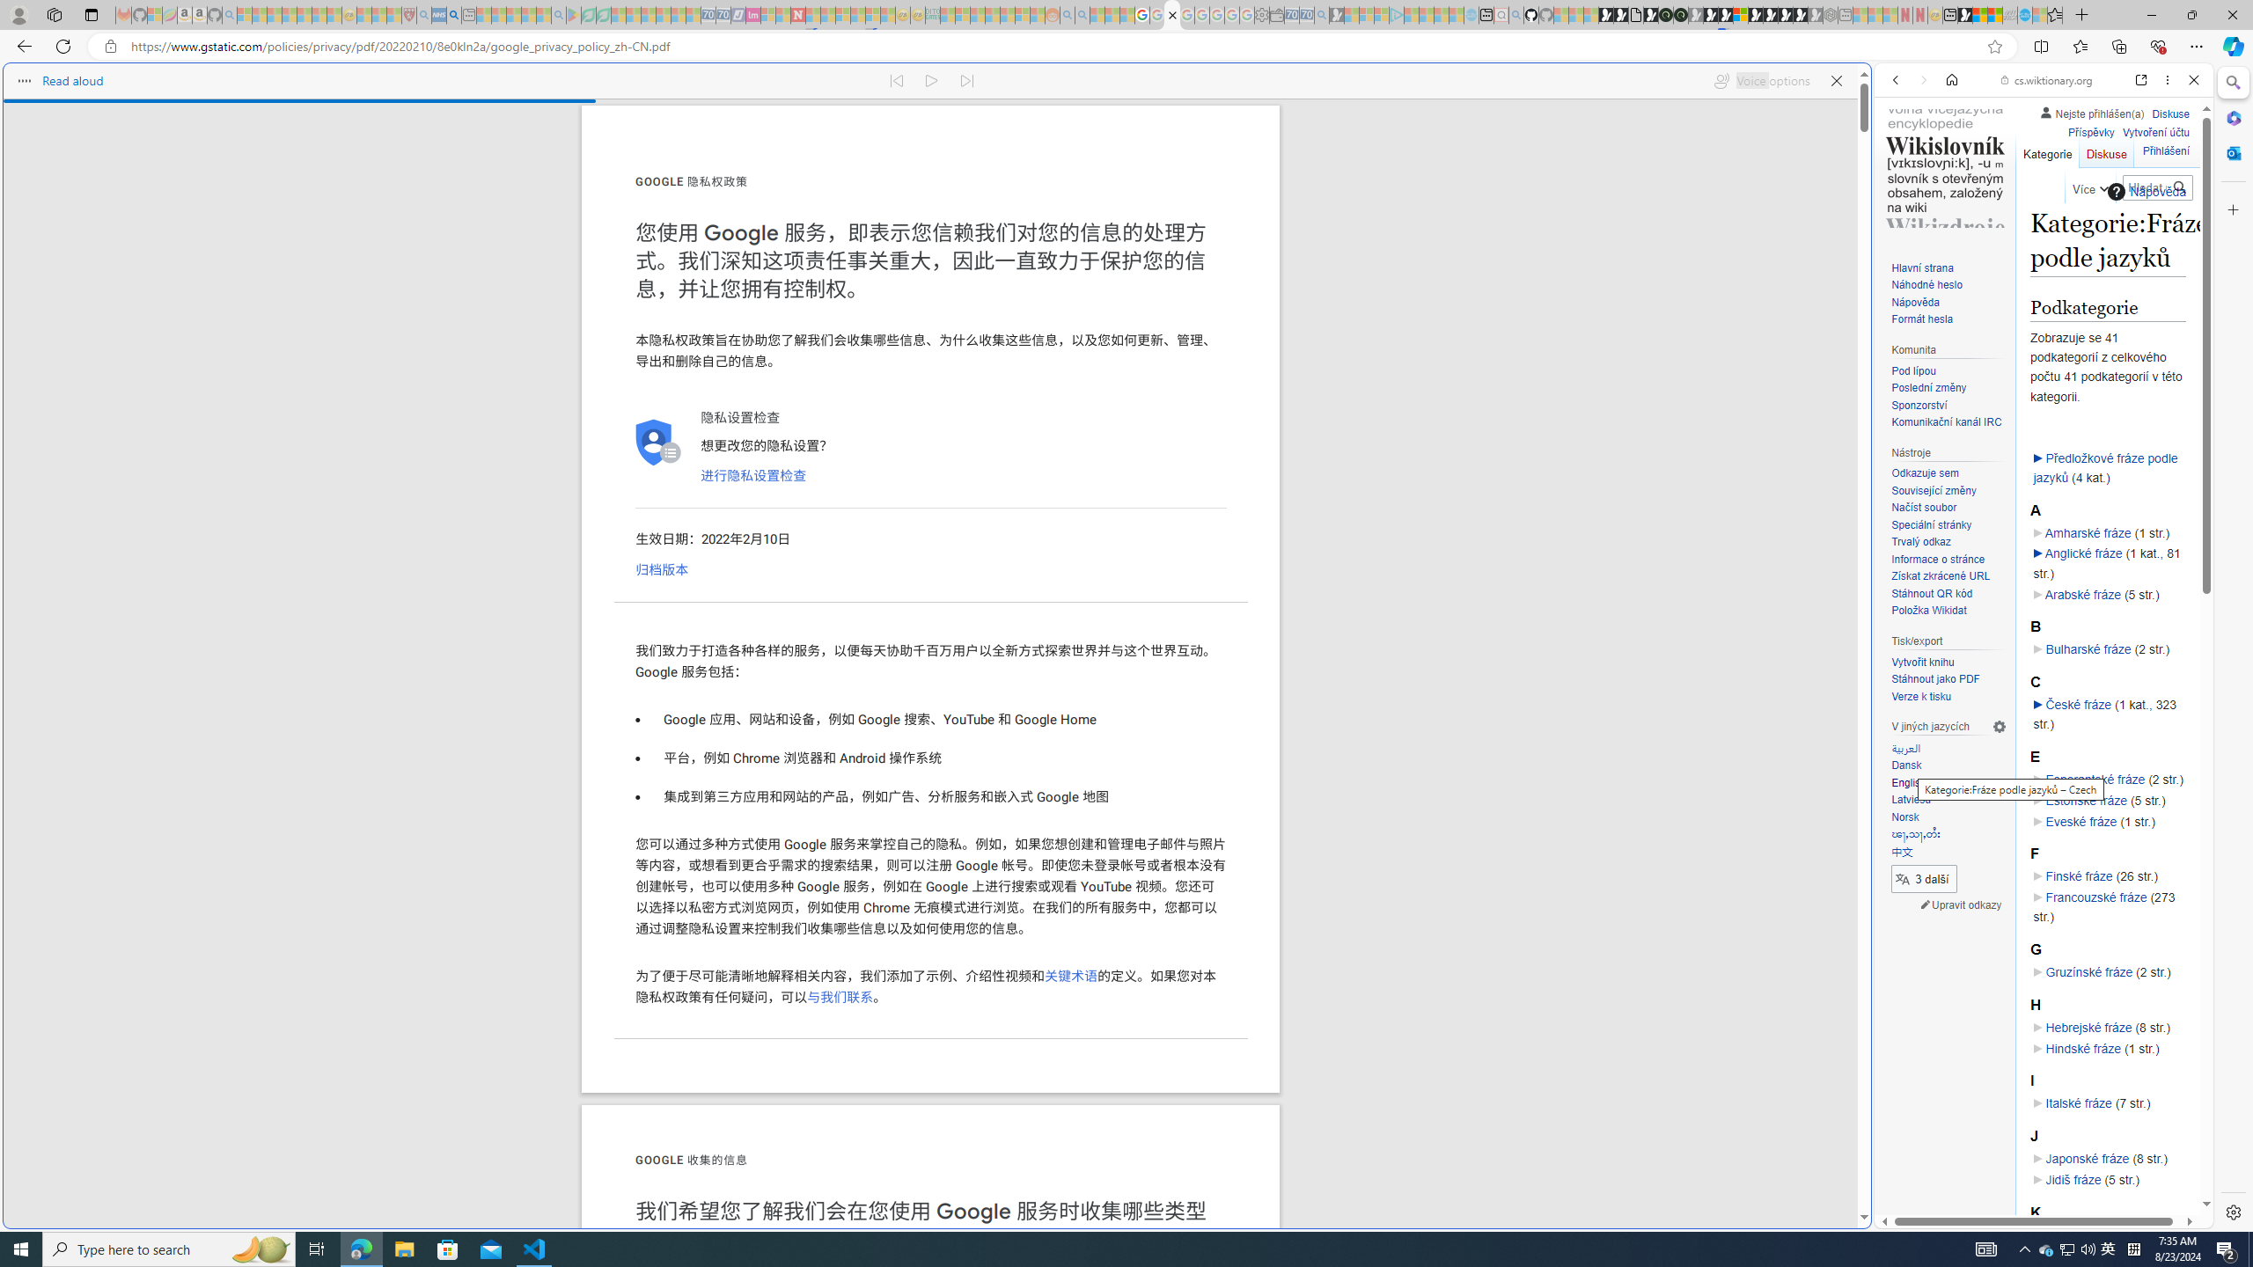 The width and height of the screenshot is (2253, 1267). Describe the element at coordinates (1730, 1058) in the screenshot. I see `google_privacy_policy_zh-CN.pdf` at that location.